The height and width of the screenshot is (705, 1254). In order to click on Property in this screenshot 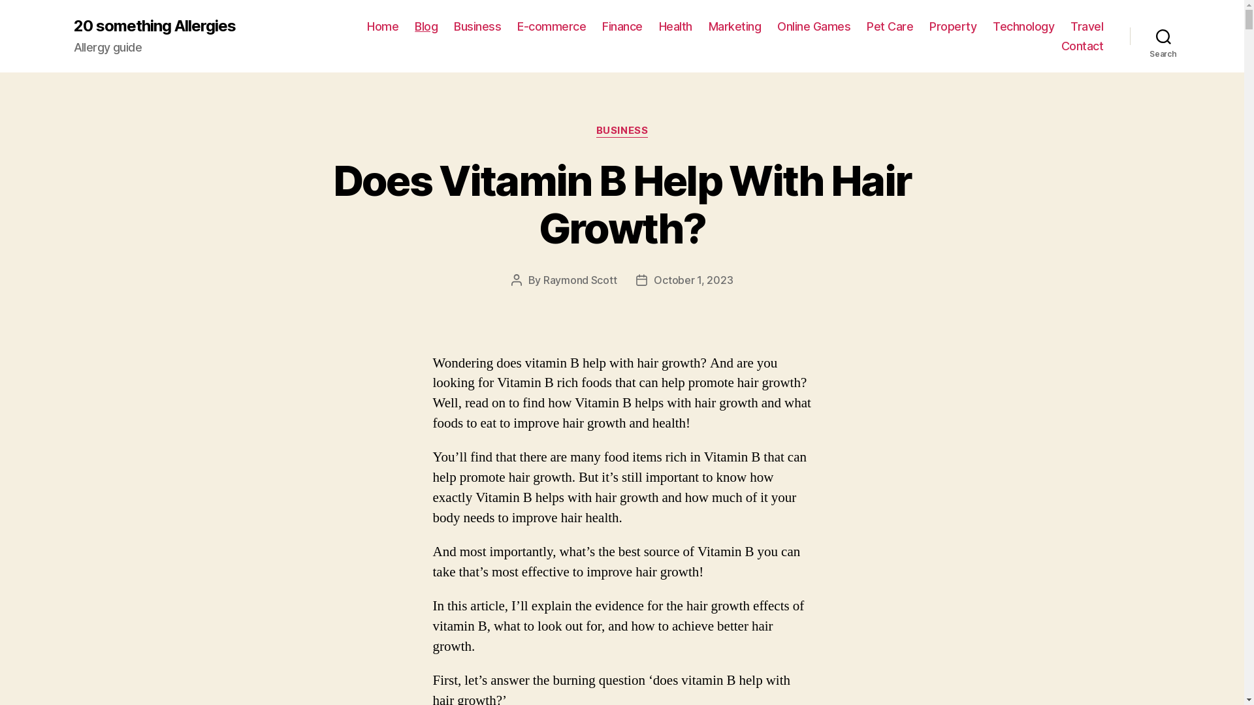, I will do `click(953, 27)`.